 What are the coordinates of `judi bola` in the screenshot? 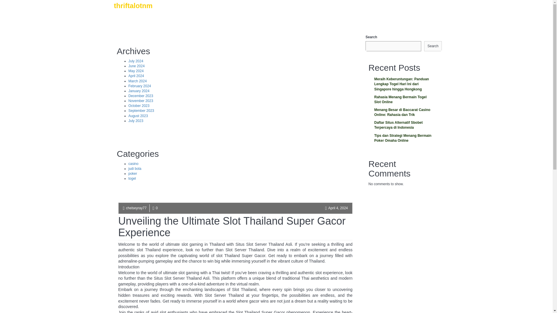 It's located at (135, 168).